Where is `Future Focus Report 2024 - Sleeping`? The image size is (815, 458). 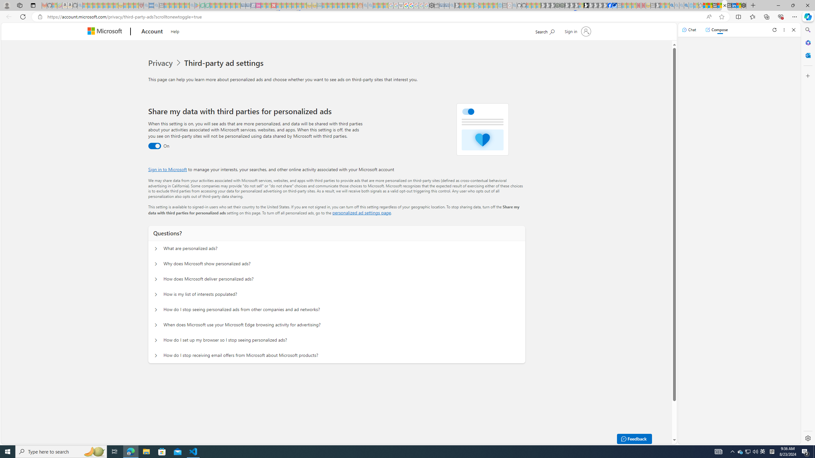 Future Focus Report 2024 - Sleeping is located at coordinates (562, 5).